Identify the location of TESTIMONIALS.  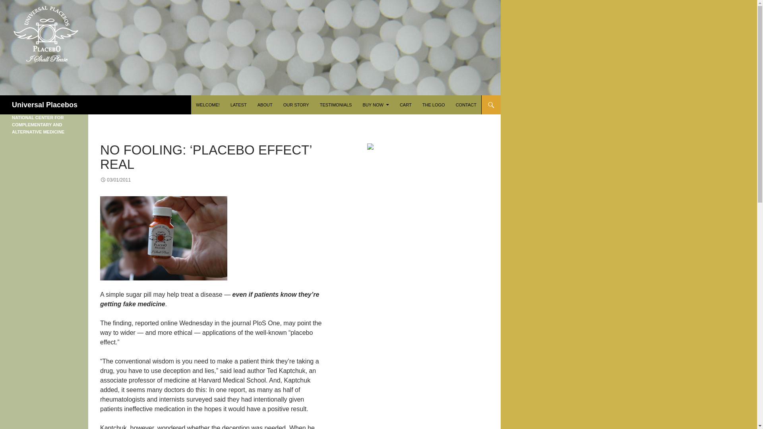
(336, 105).